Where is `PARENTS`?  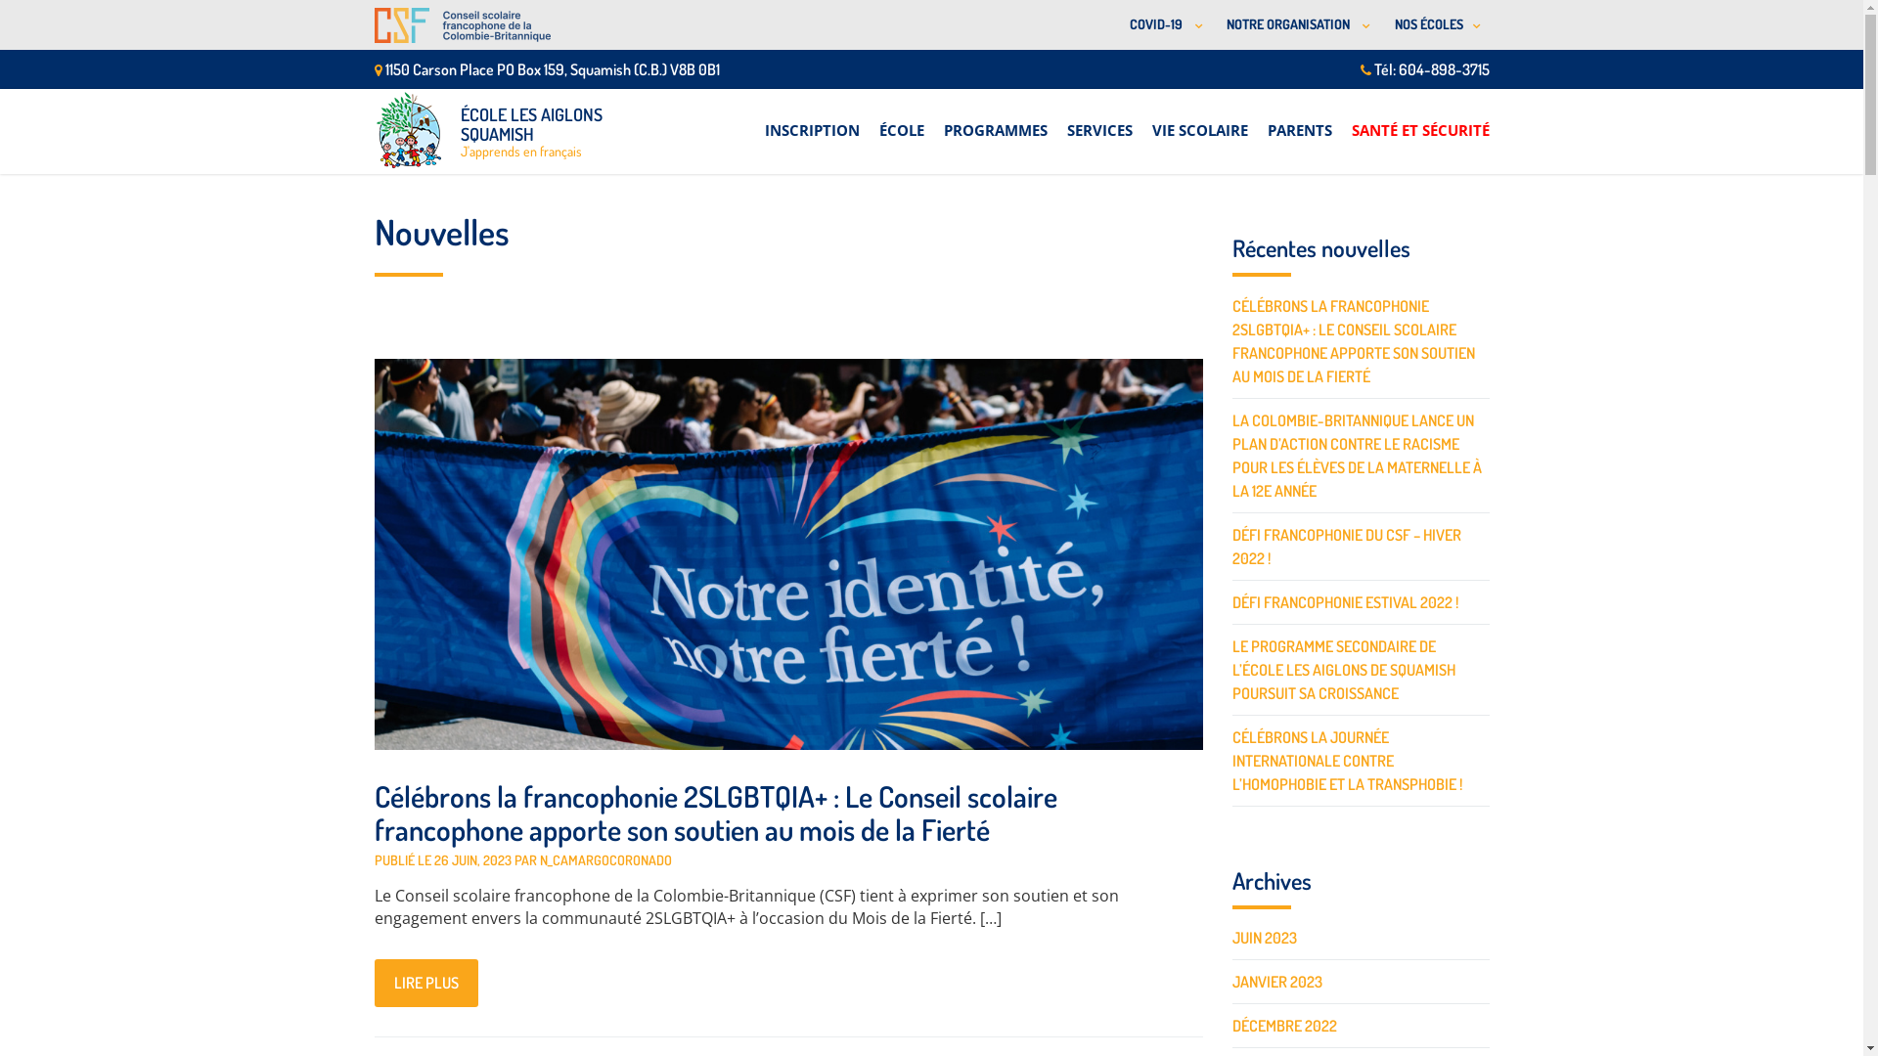 PARENTS is located at coordinates (1300, 119).